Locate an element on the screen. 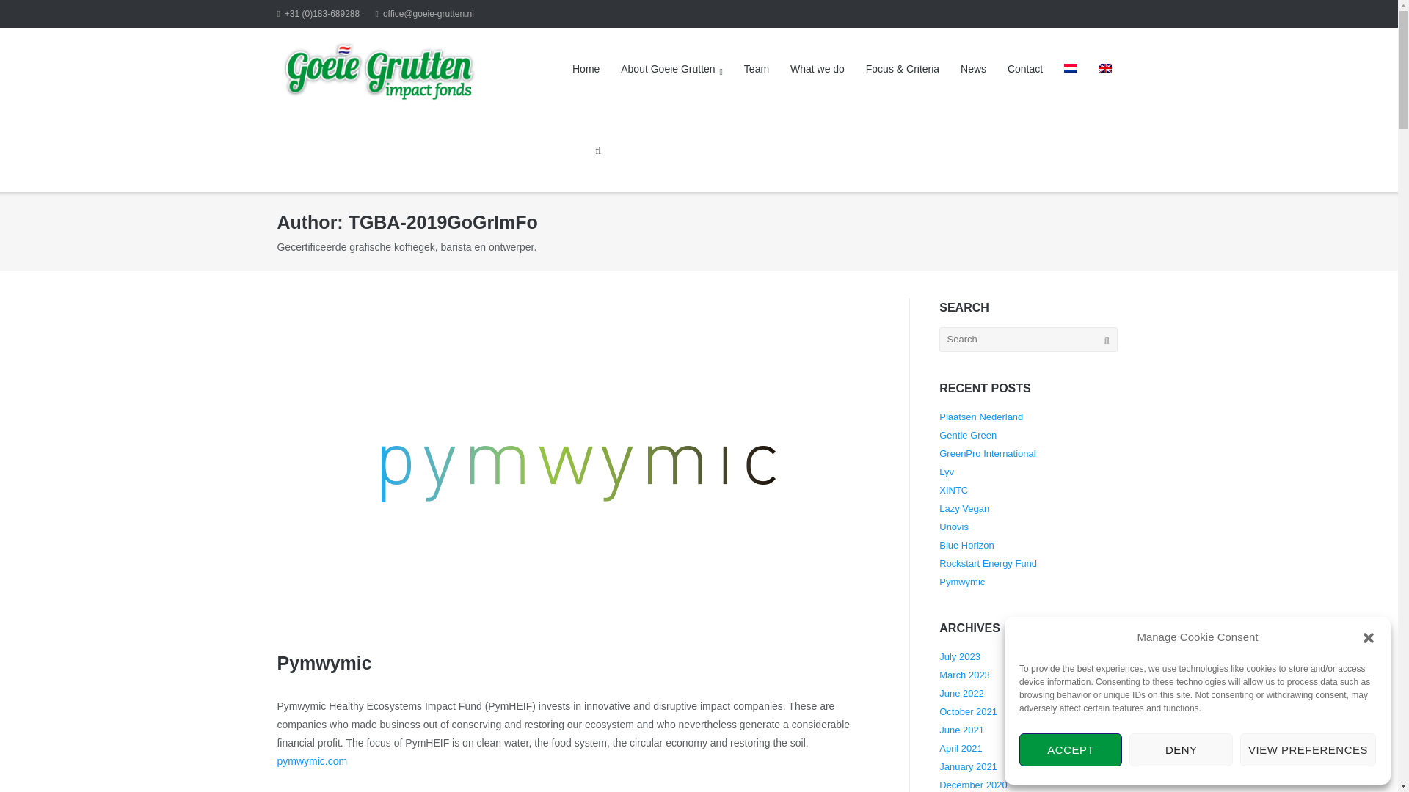  DENY is located at coordinates (1180, 749).